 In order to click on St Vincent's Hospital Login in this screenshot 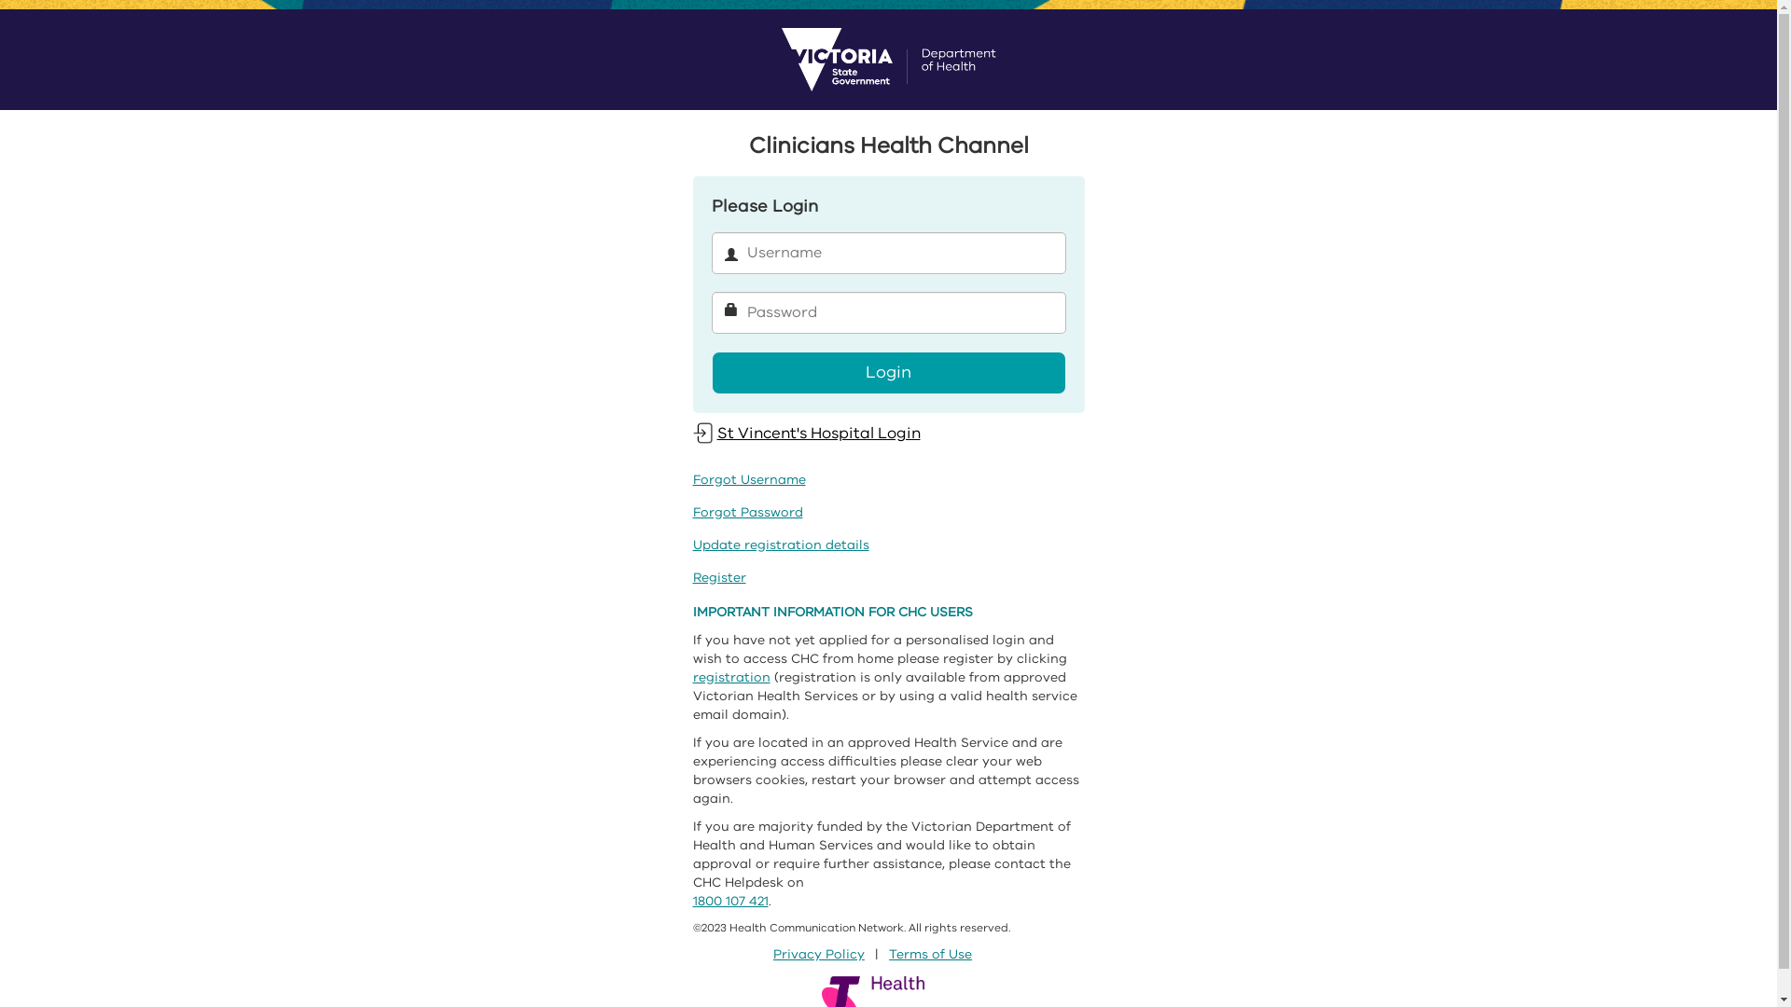, I will do `click(806, 433)`.